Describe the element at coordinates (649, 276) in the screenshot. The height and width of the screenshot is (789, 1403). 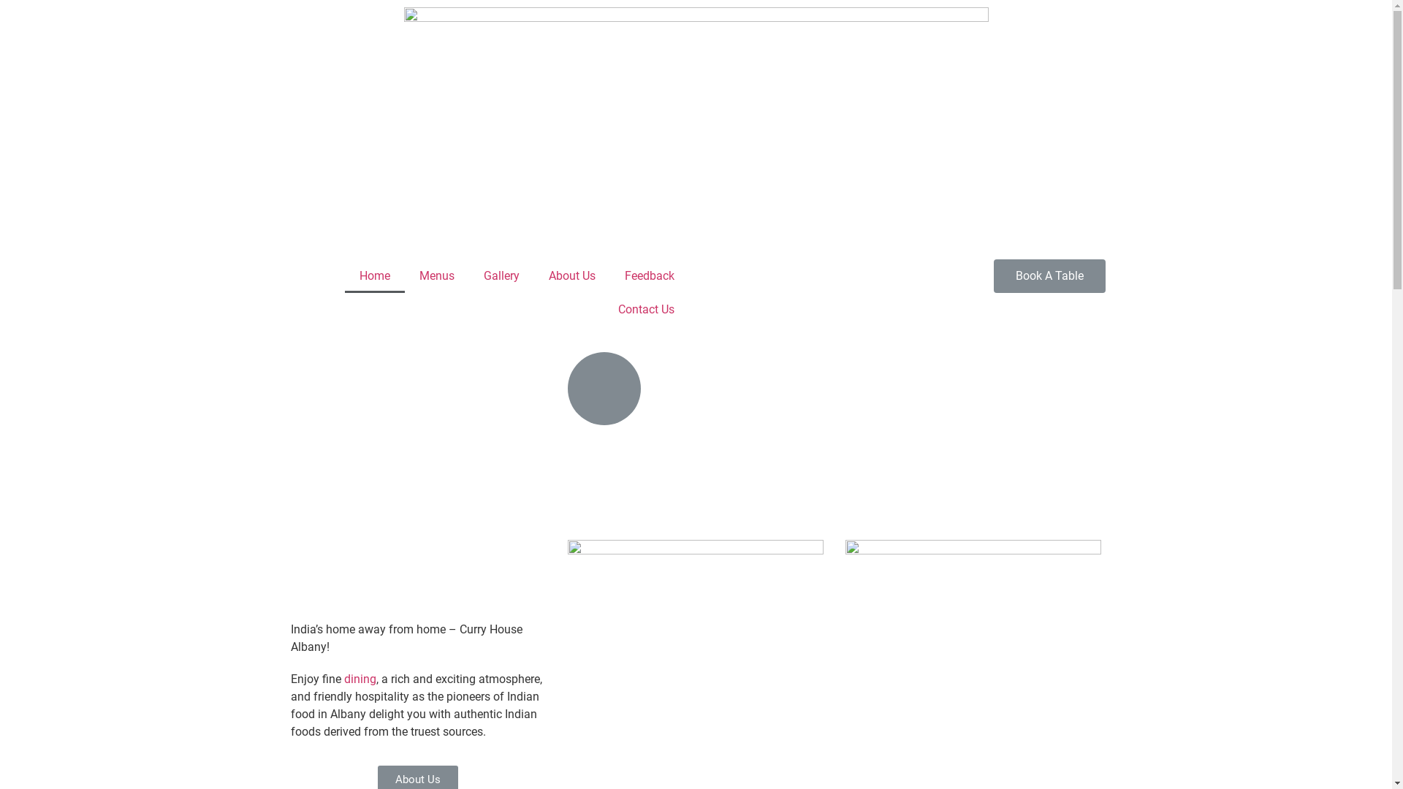
I see `Feedback` at that location.